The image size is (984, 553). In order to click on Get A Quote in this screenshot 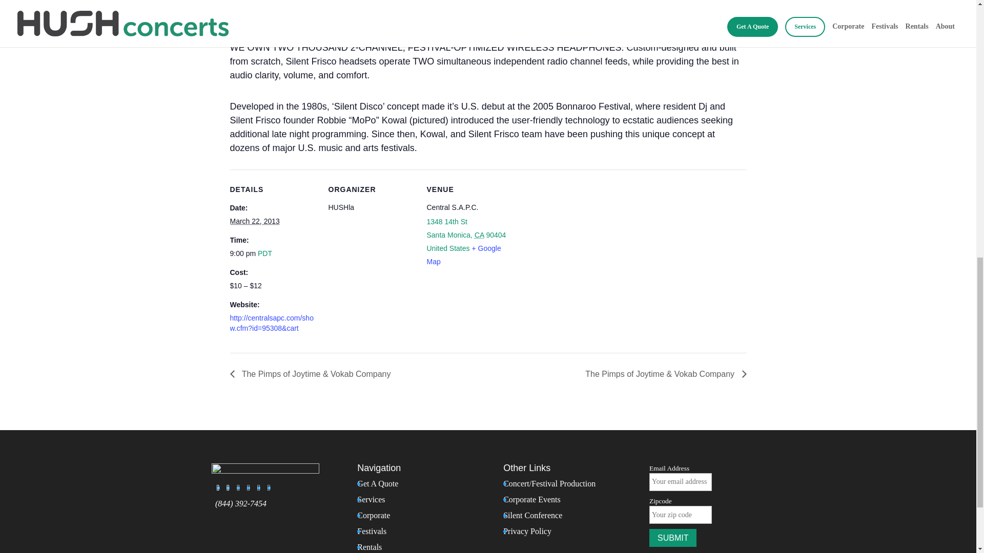, I will do `click(377, 483)`.